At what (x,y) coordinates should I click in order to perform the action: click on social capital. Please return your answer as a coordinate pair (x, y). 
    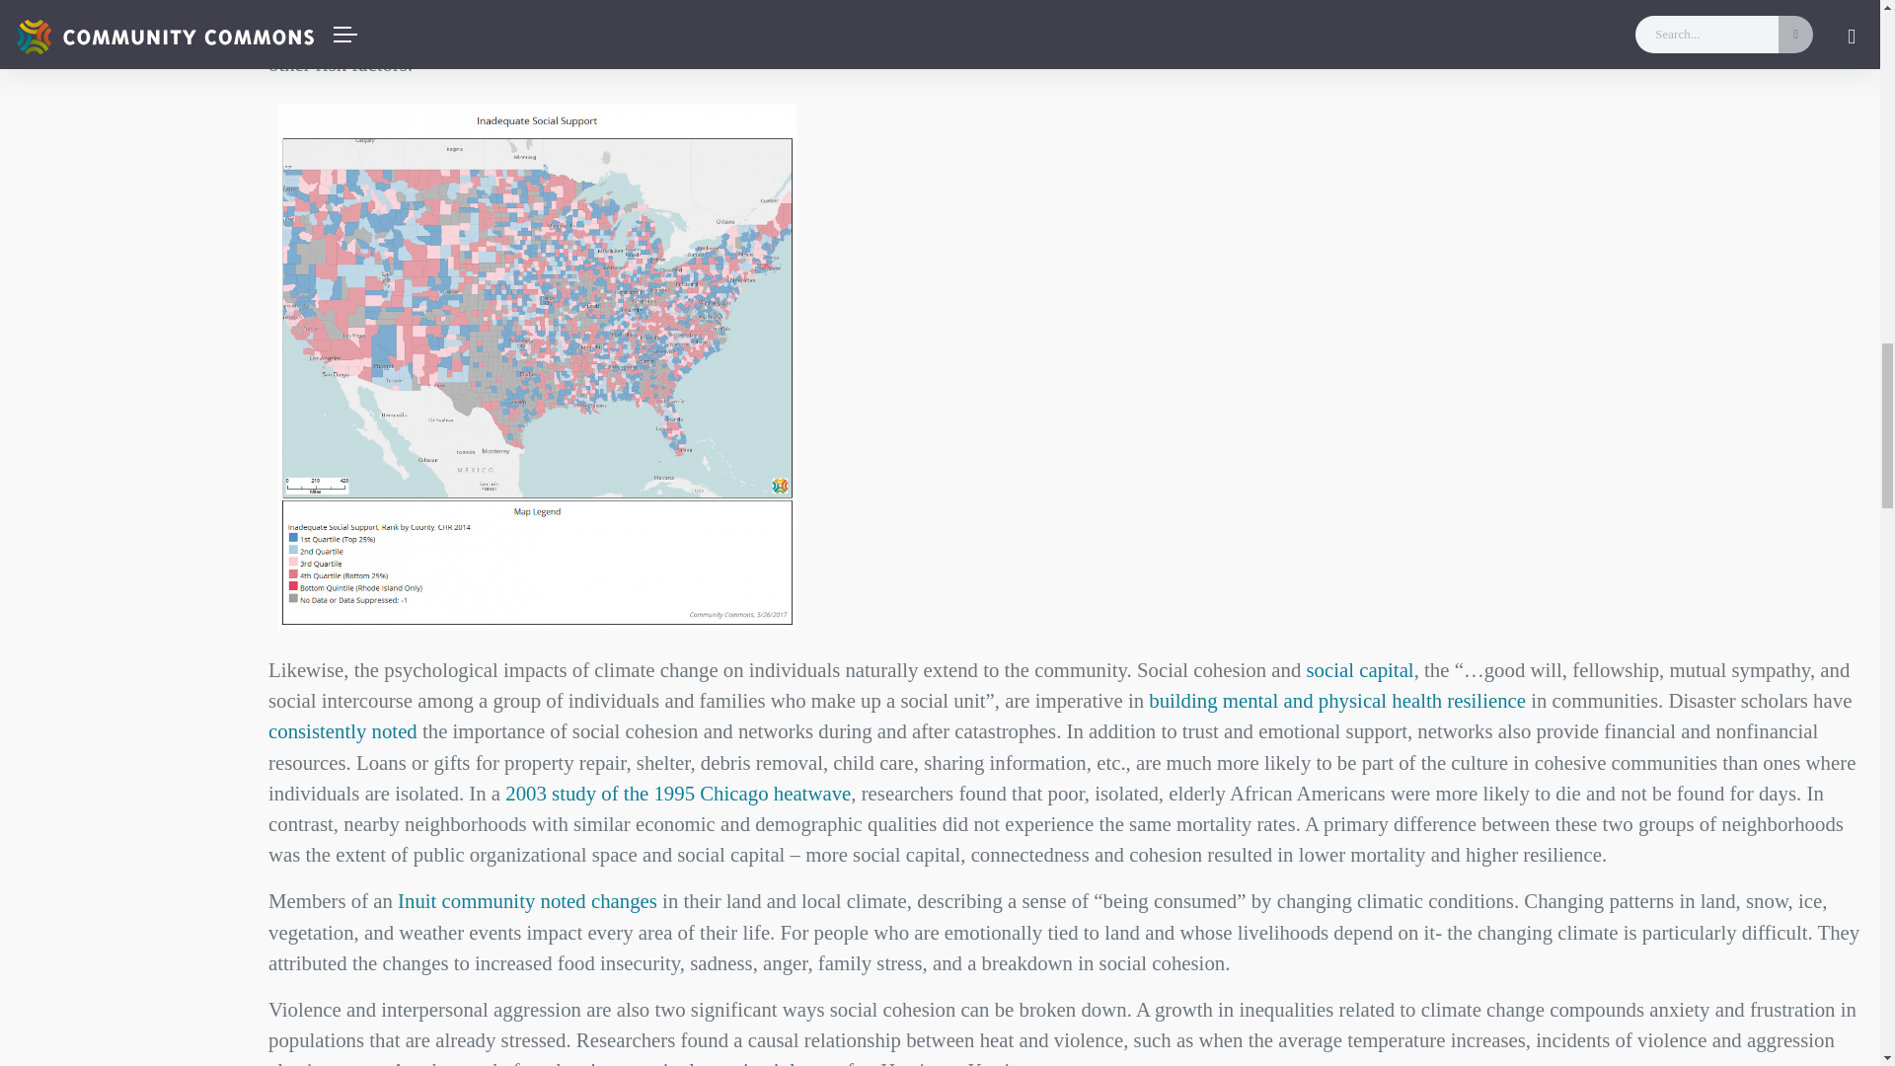
    Looking at the image, I should click on (1360, 669).